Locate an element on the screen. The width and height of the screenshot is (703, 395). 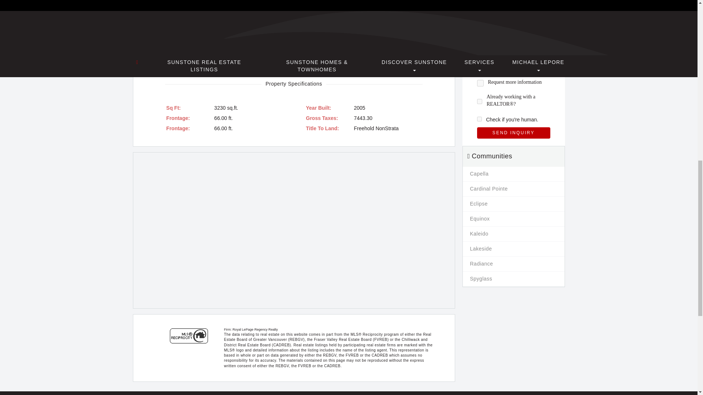
1 is located at coordinates (479, 118).